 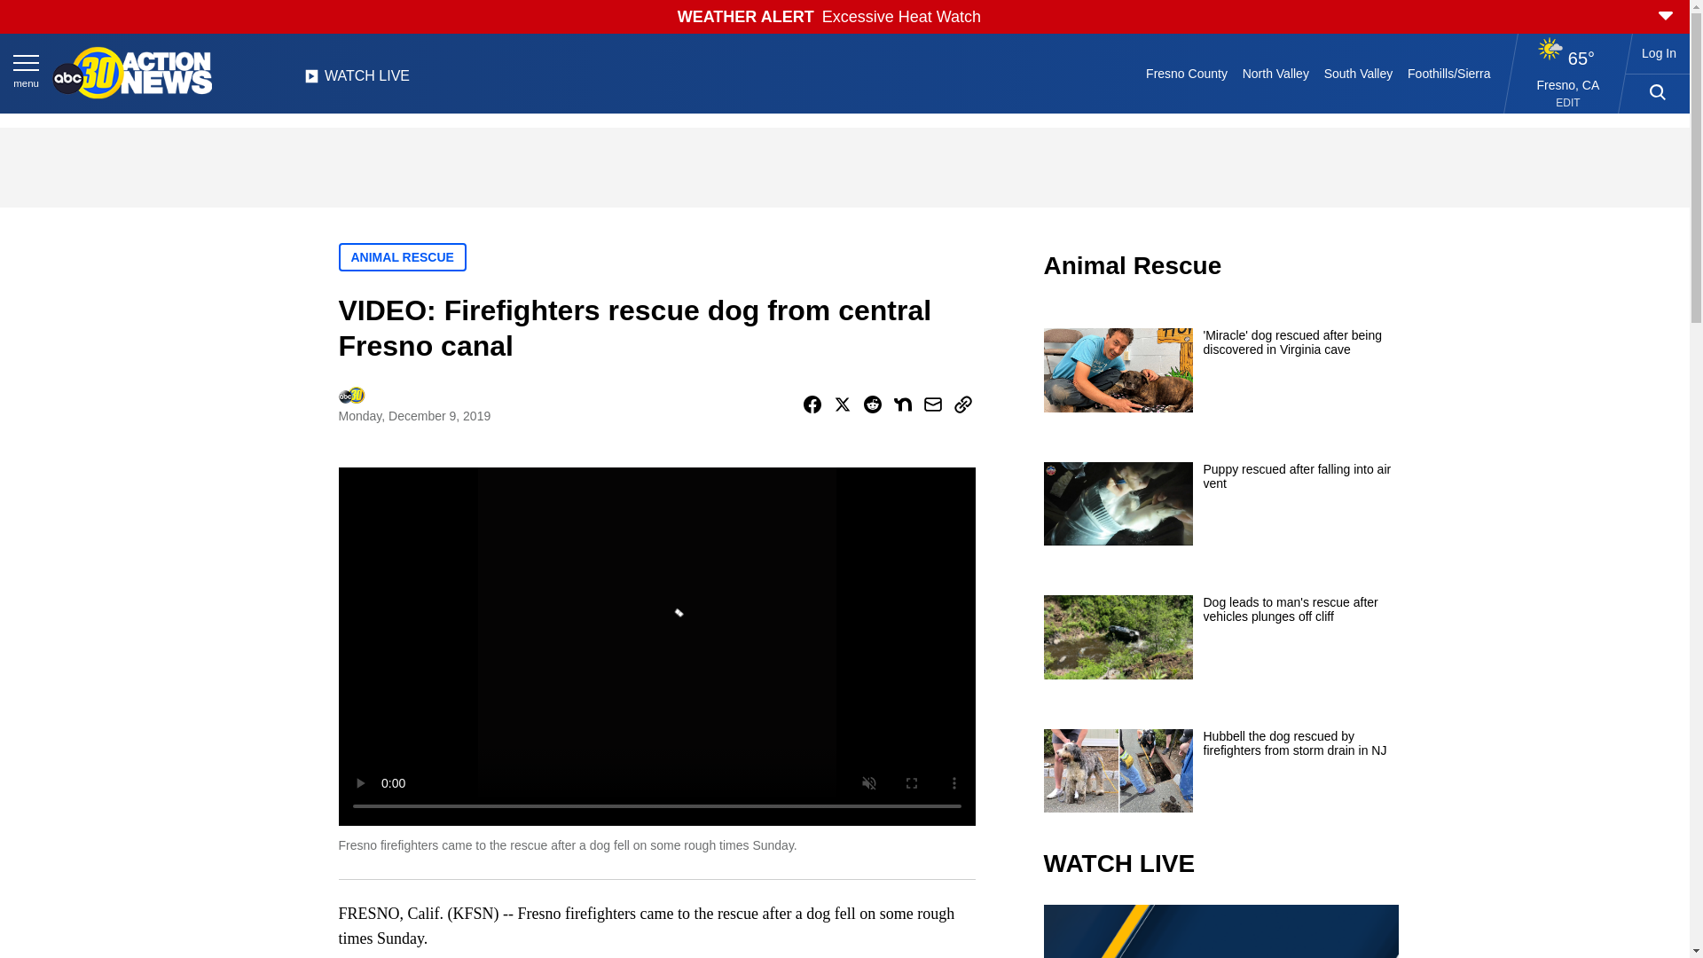 I want to click on EDIT, so click(x=1568, y=103).